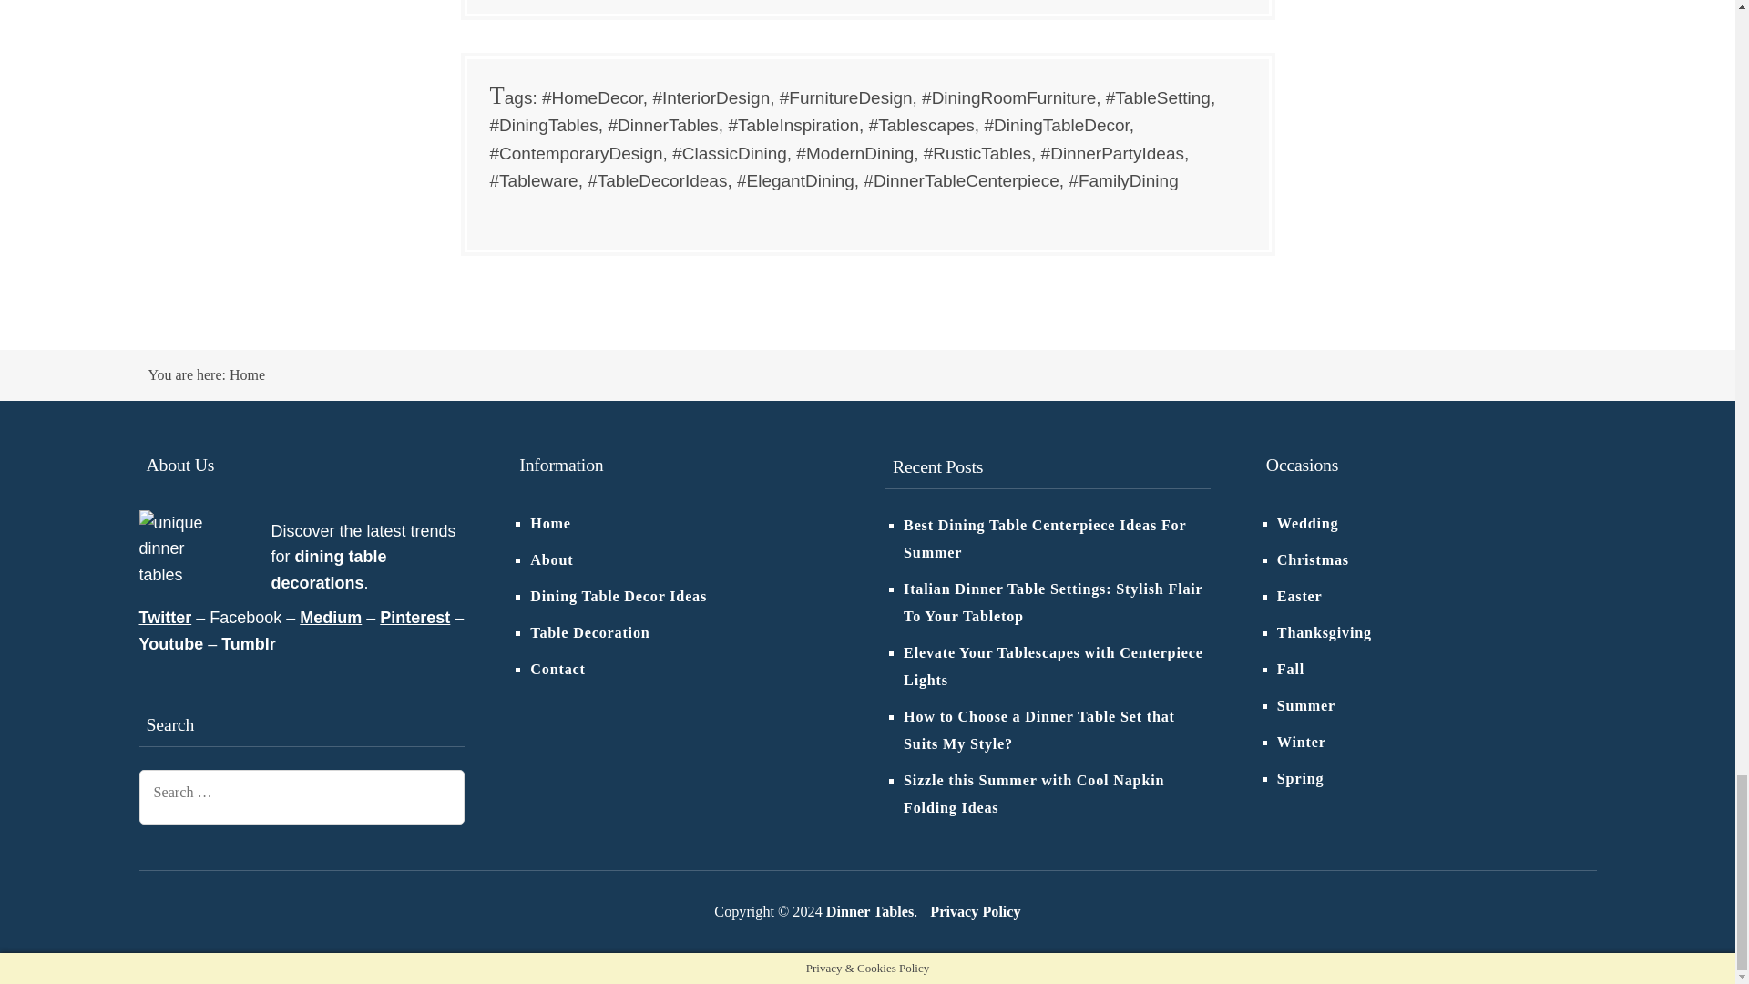 Image resolution: width=1749 pixels, height=984 pixels. Describe the element at coordinates (437, 796) in the screenshot. I see `Search` at that location.